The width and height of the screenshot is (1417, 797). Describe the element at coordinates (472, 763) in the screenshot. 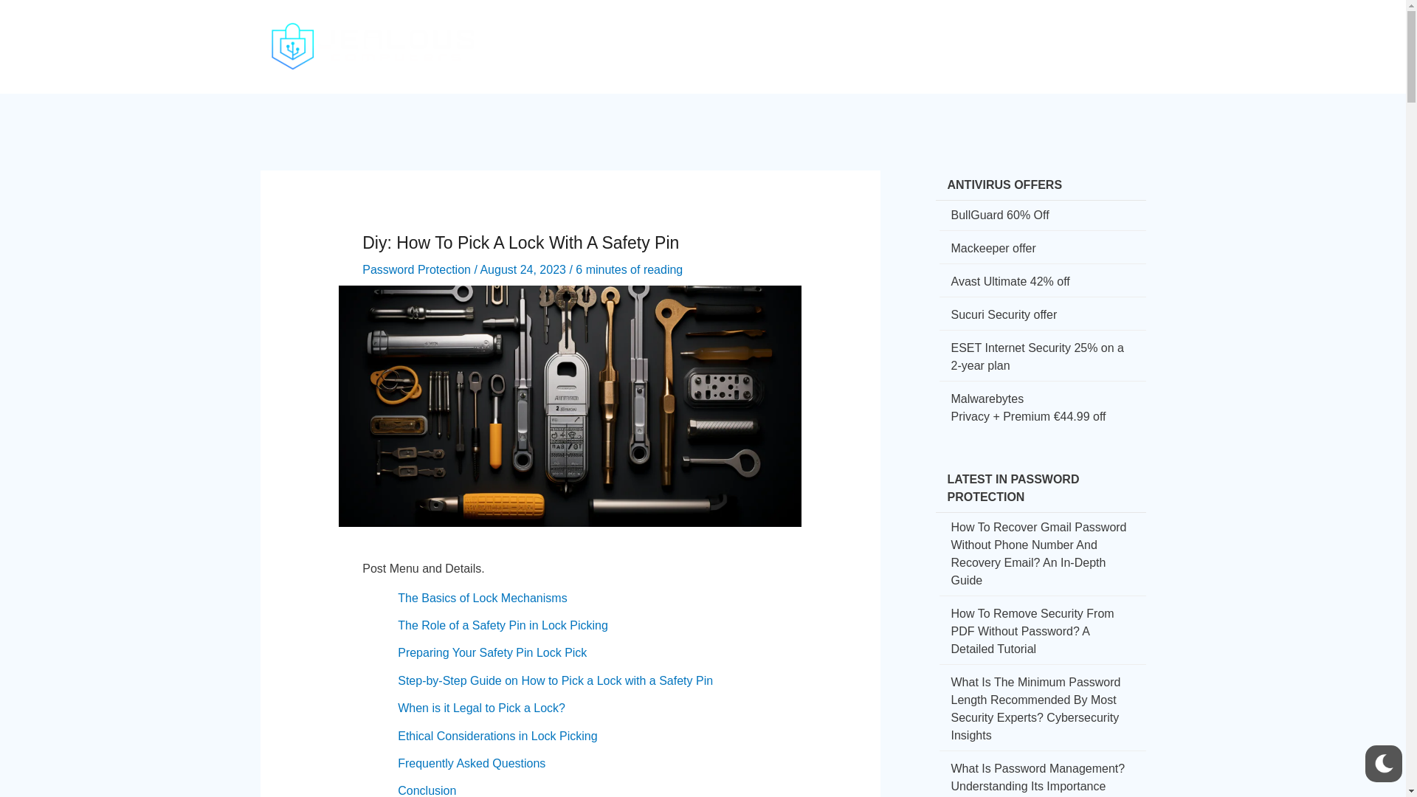

I see `Frequently Asked Questions` at that location.